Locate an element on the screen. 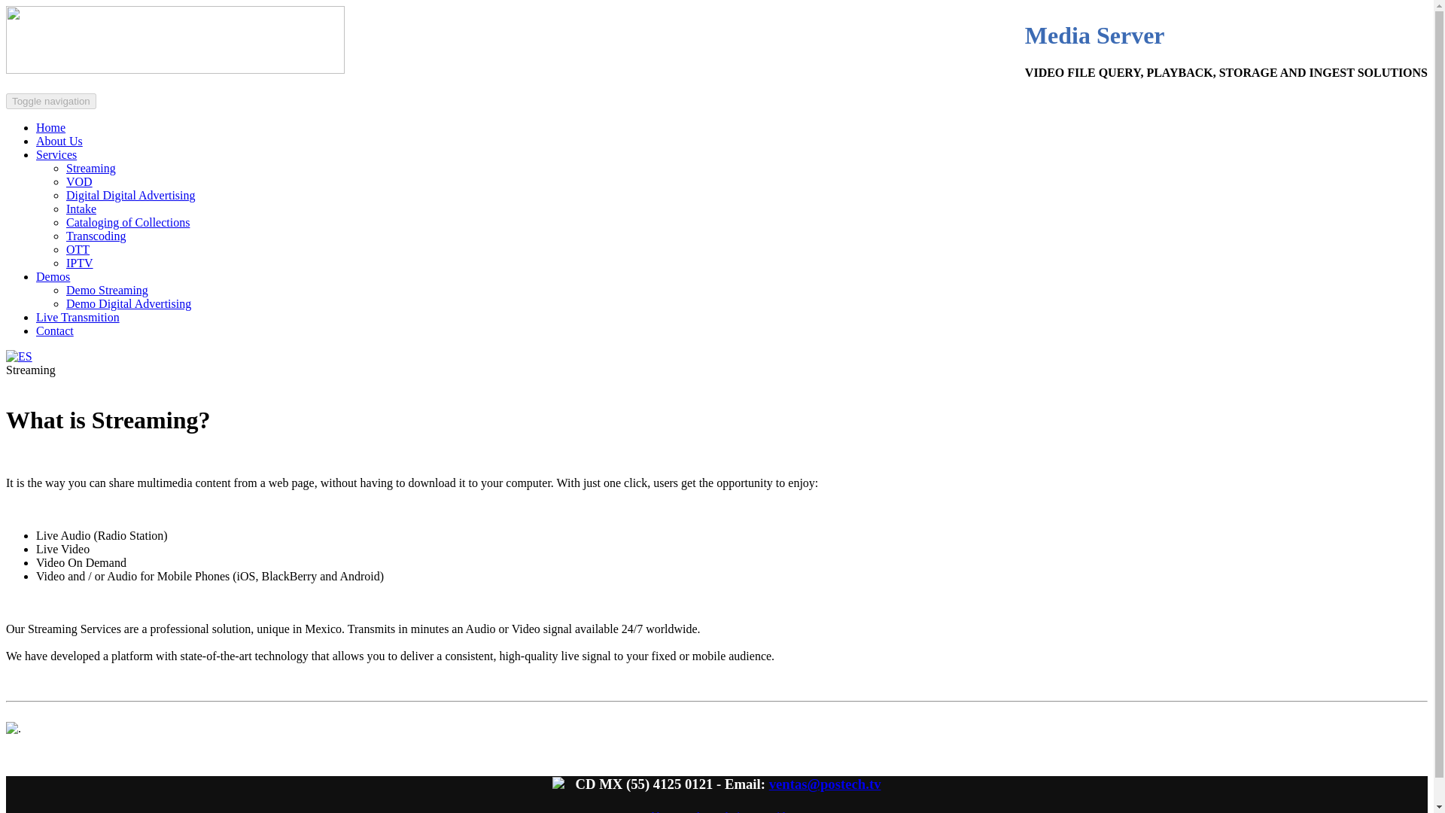 The height and width of the screenshot is (813, 1445). Demos is located at coordinates (53, 276).